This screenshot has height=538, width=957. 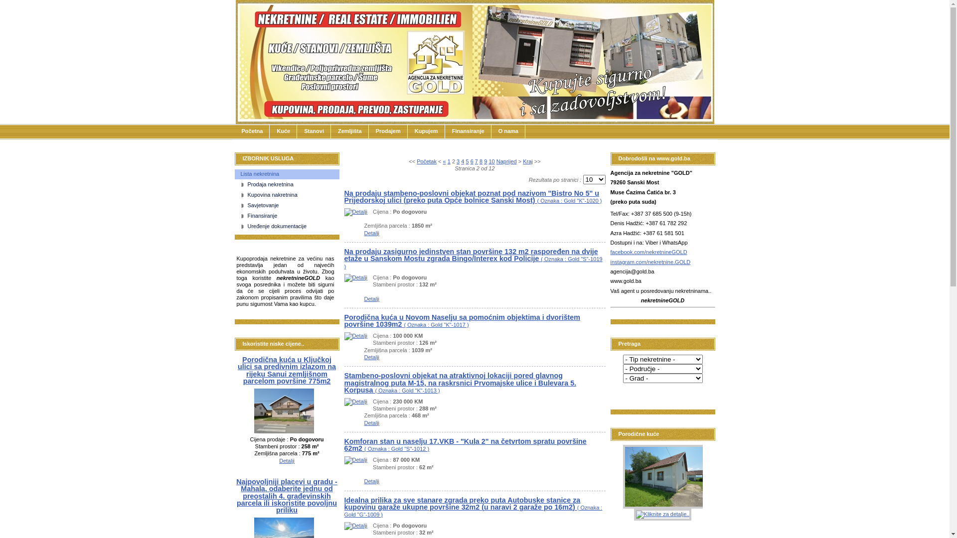 What do you see at coordinates (372, 299) in the screenshot?
I see `Detalji` at bounding box center [372, 299].